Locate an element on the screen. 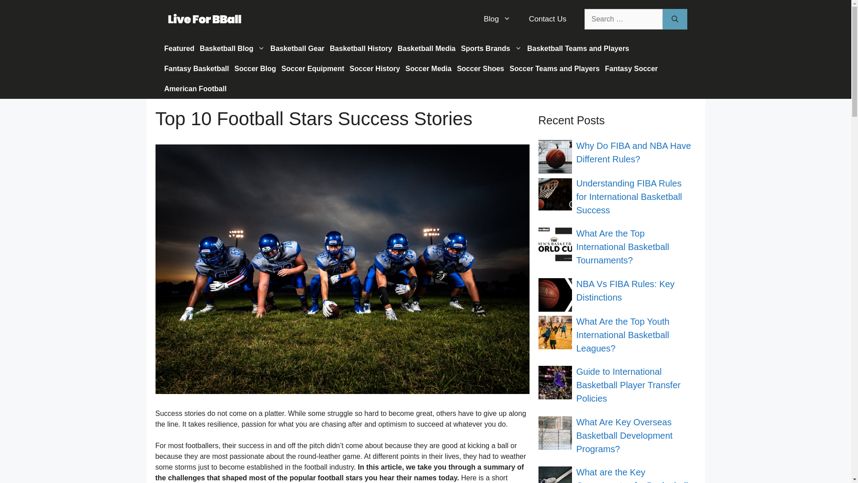 The height and width of the screenshot is (483, 858). Search for: is located at coordinates (623, 19).